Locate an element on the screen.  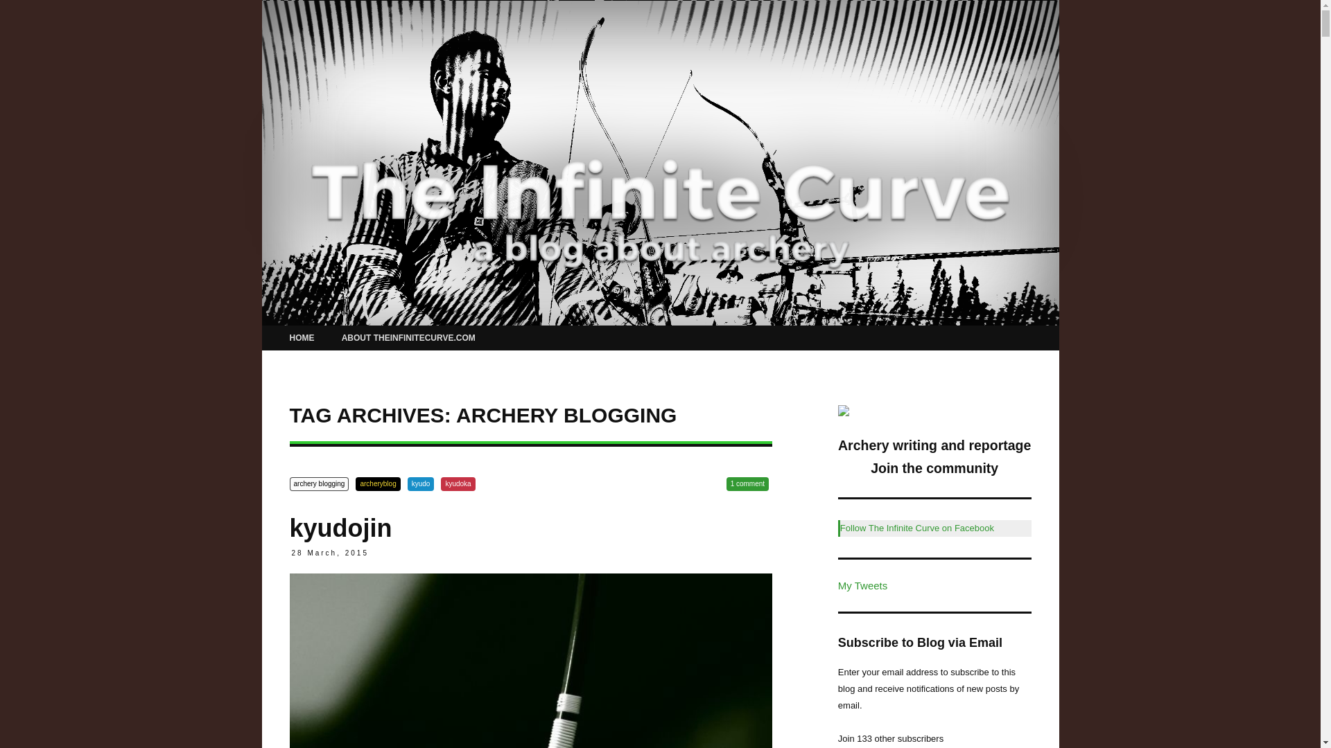
ABOUT THEINFINITECURVE.COM is located at coordinates (408, 338).